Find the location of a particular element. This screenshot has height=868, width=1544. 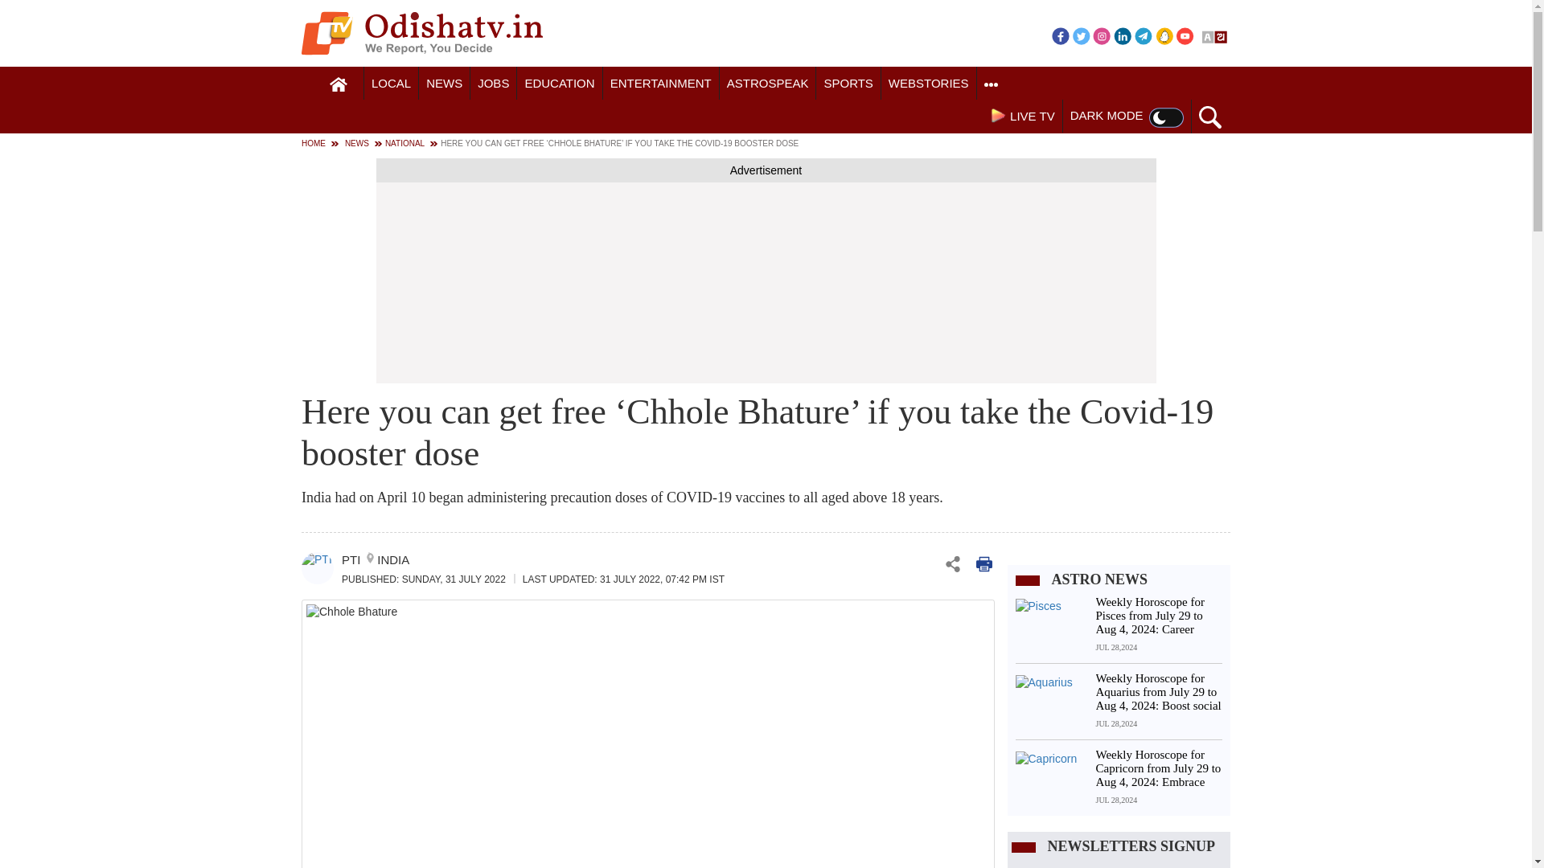

OdishaTV is located at coordinates (421, 33).